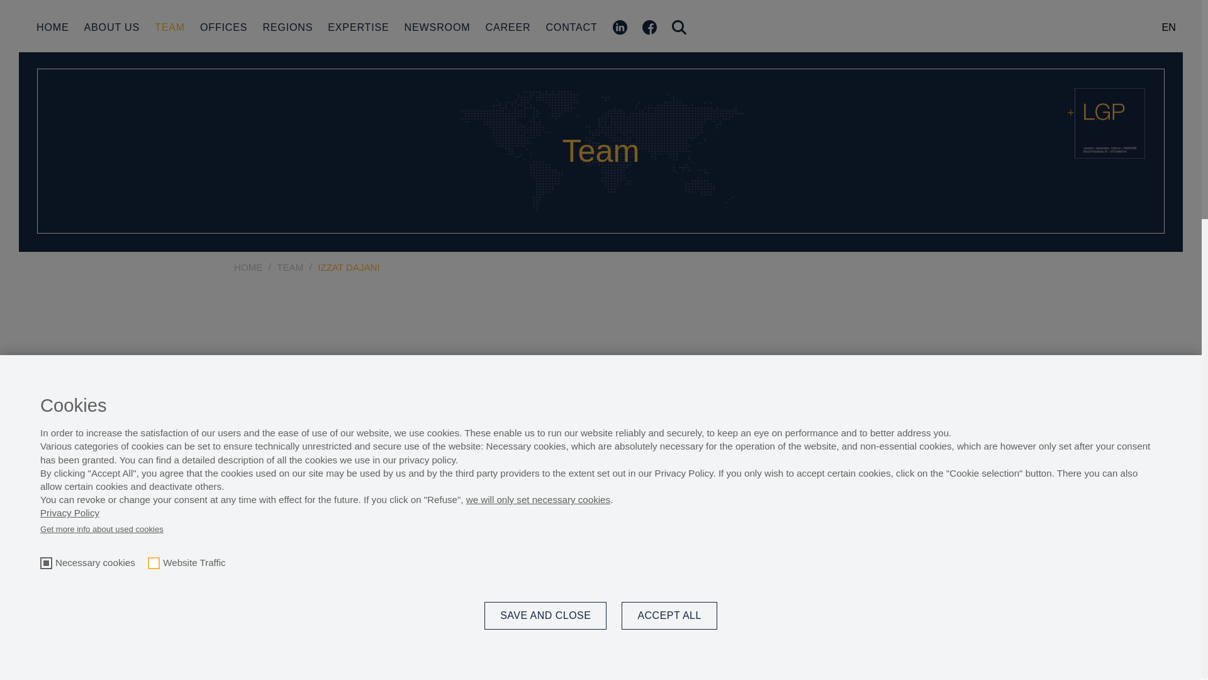  I want to click on Izzat Dajani, so click(783, 601).